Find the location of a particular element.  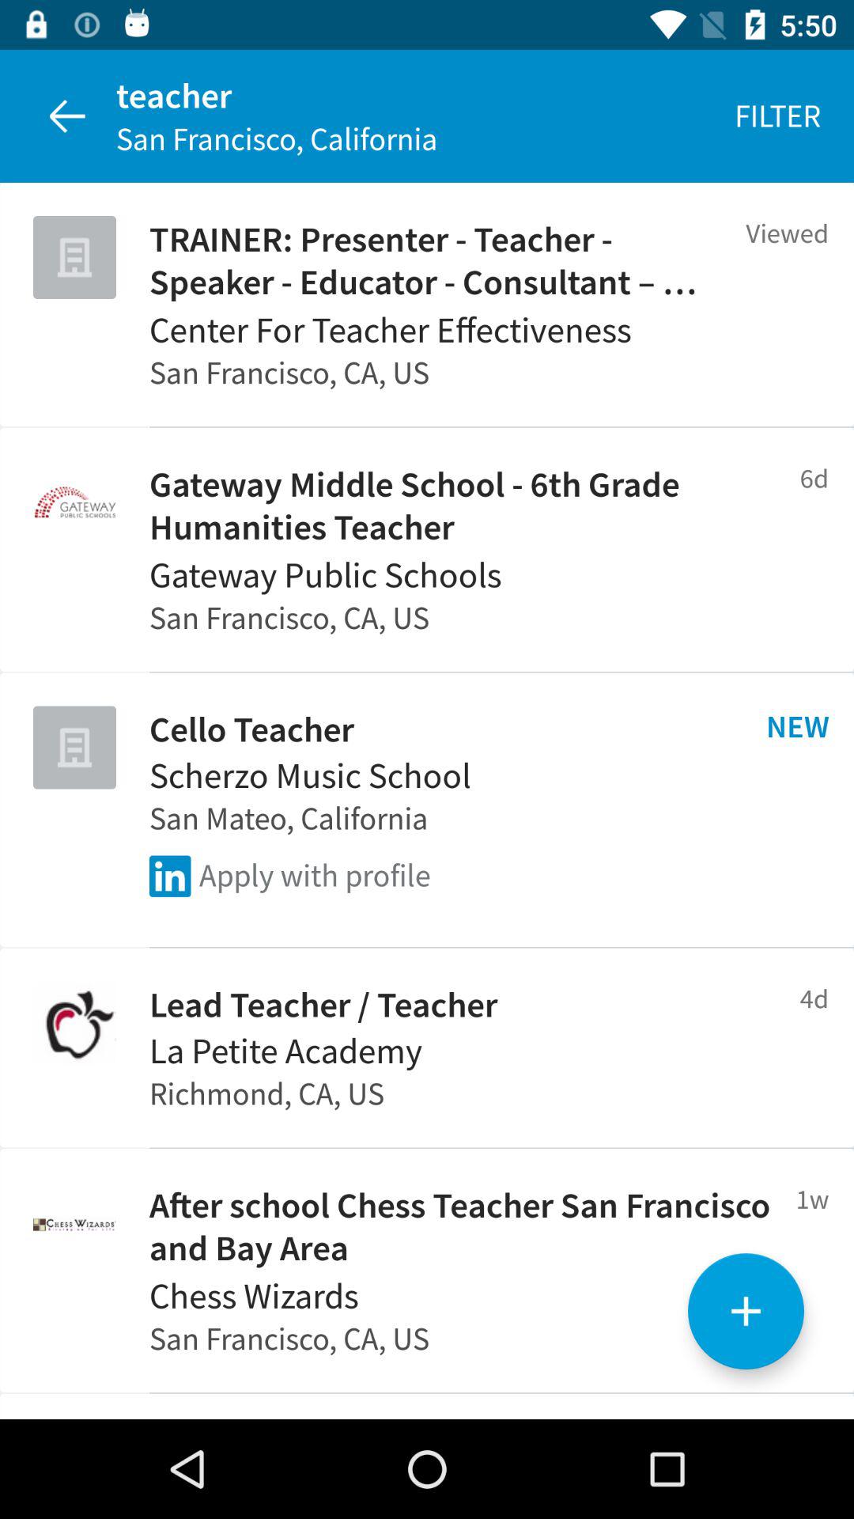

click on button above viewed is located at coordinates (778, 116).